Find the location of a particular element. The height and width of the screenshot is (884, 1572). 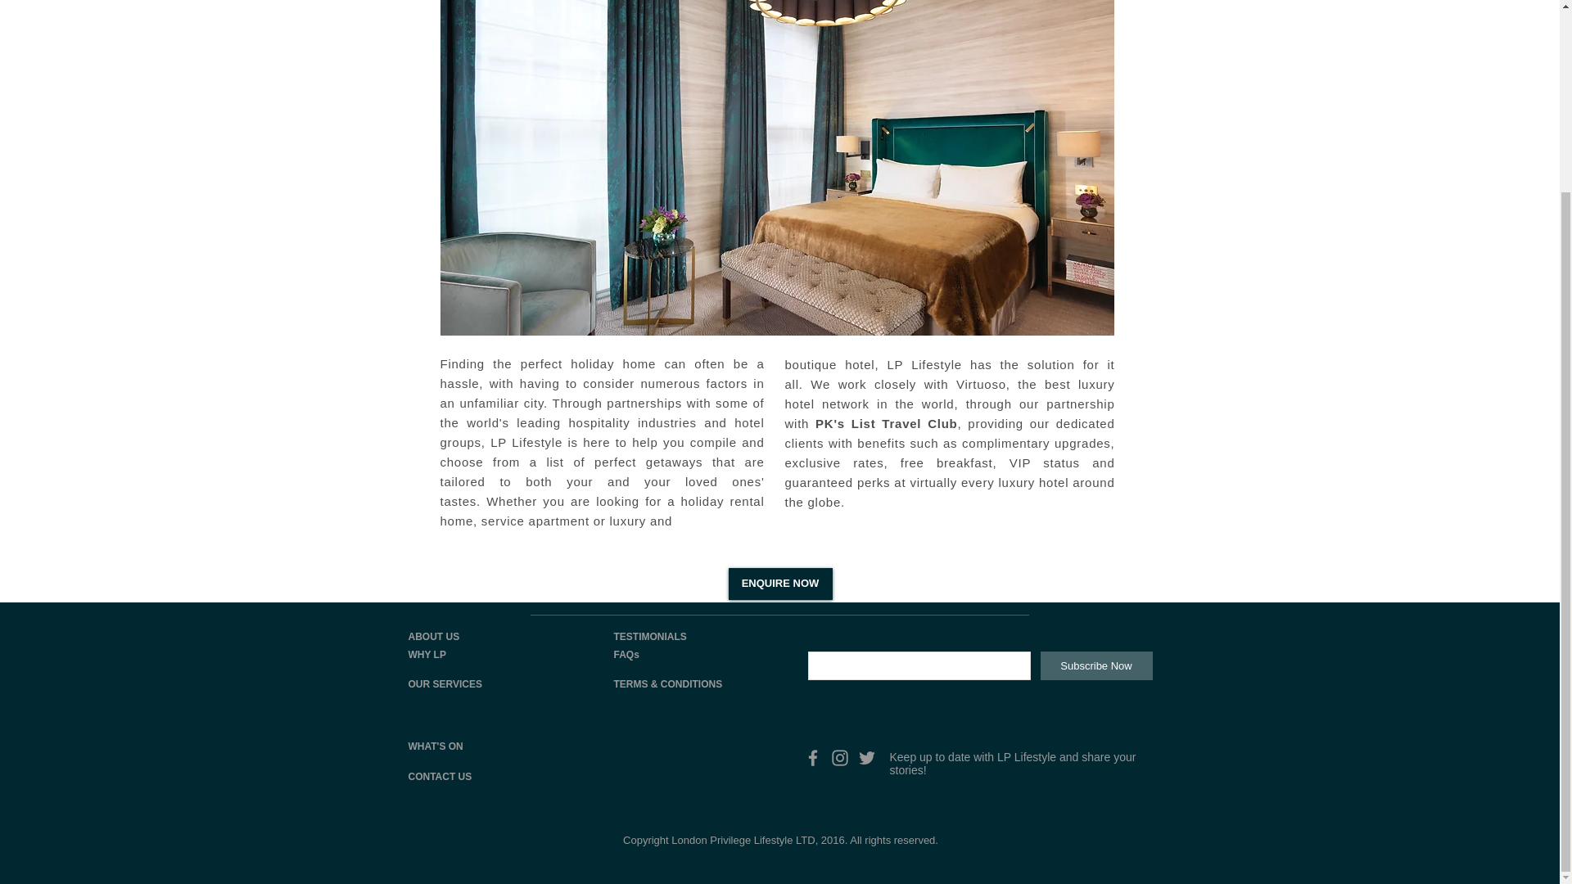

ENQUIRE NOW is located at coordinates (781, 584).